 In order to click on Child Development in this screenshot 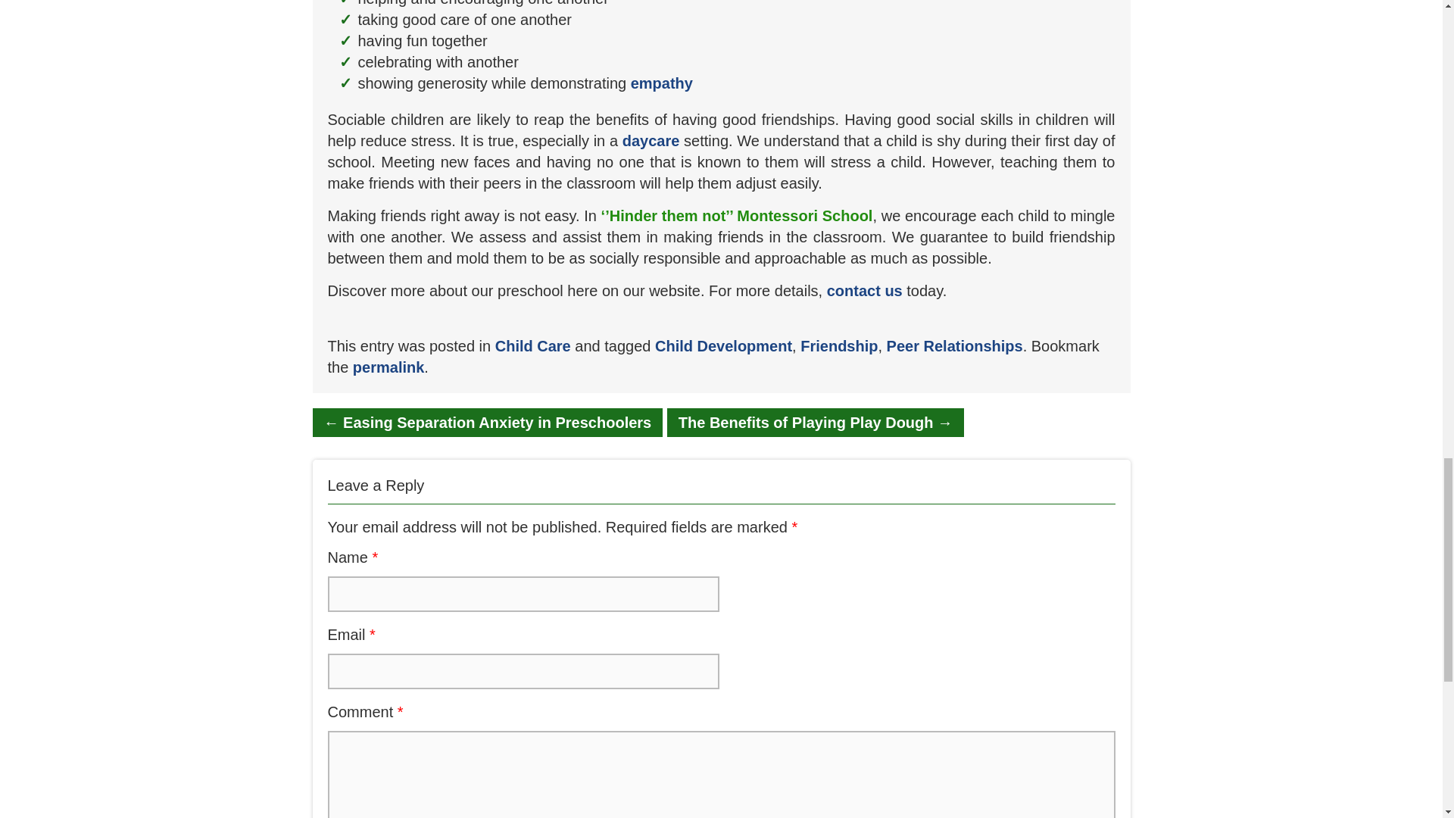, I will do `click(724, 345)`.